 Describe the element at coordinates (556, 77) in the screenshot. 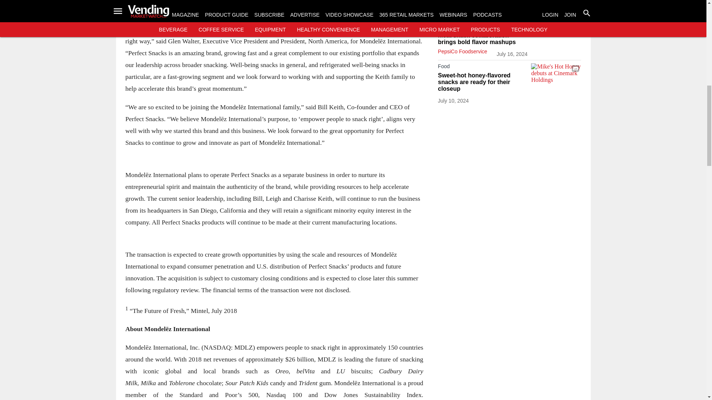

I see `Mike's Hot Honey debuts at Cinemark Holdings` at that location.